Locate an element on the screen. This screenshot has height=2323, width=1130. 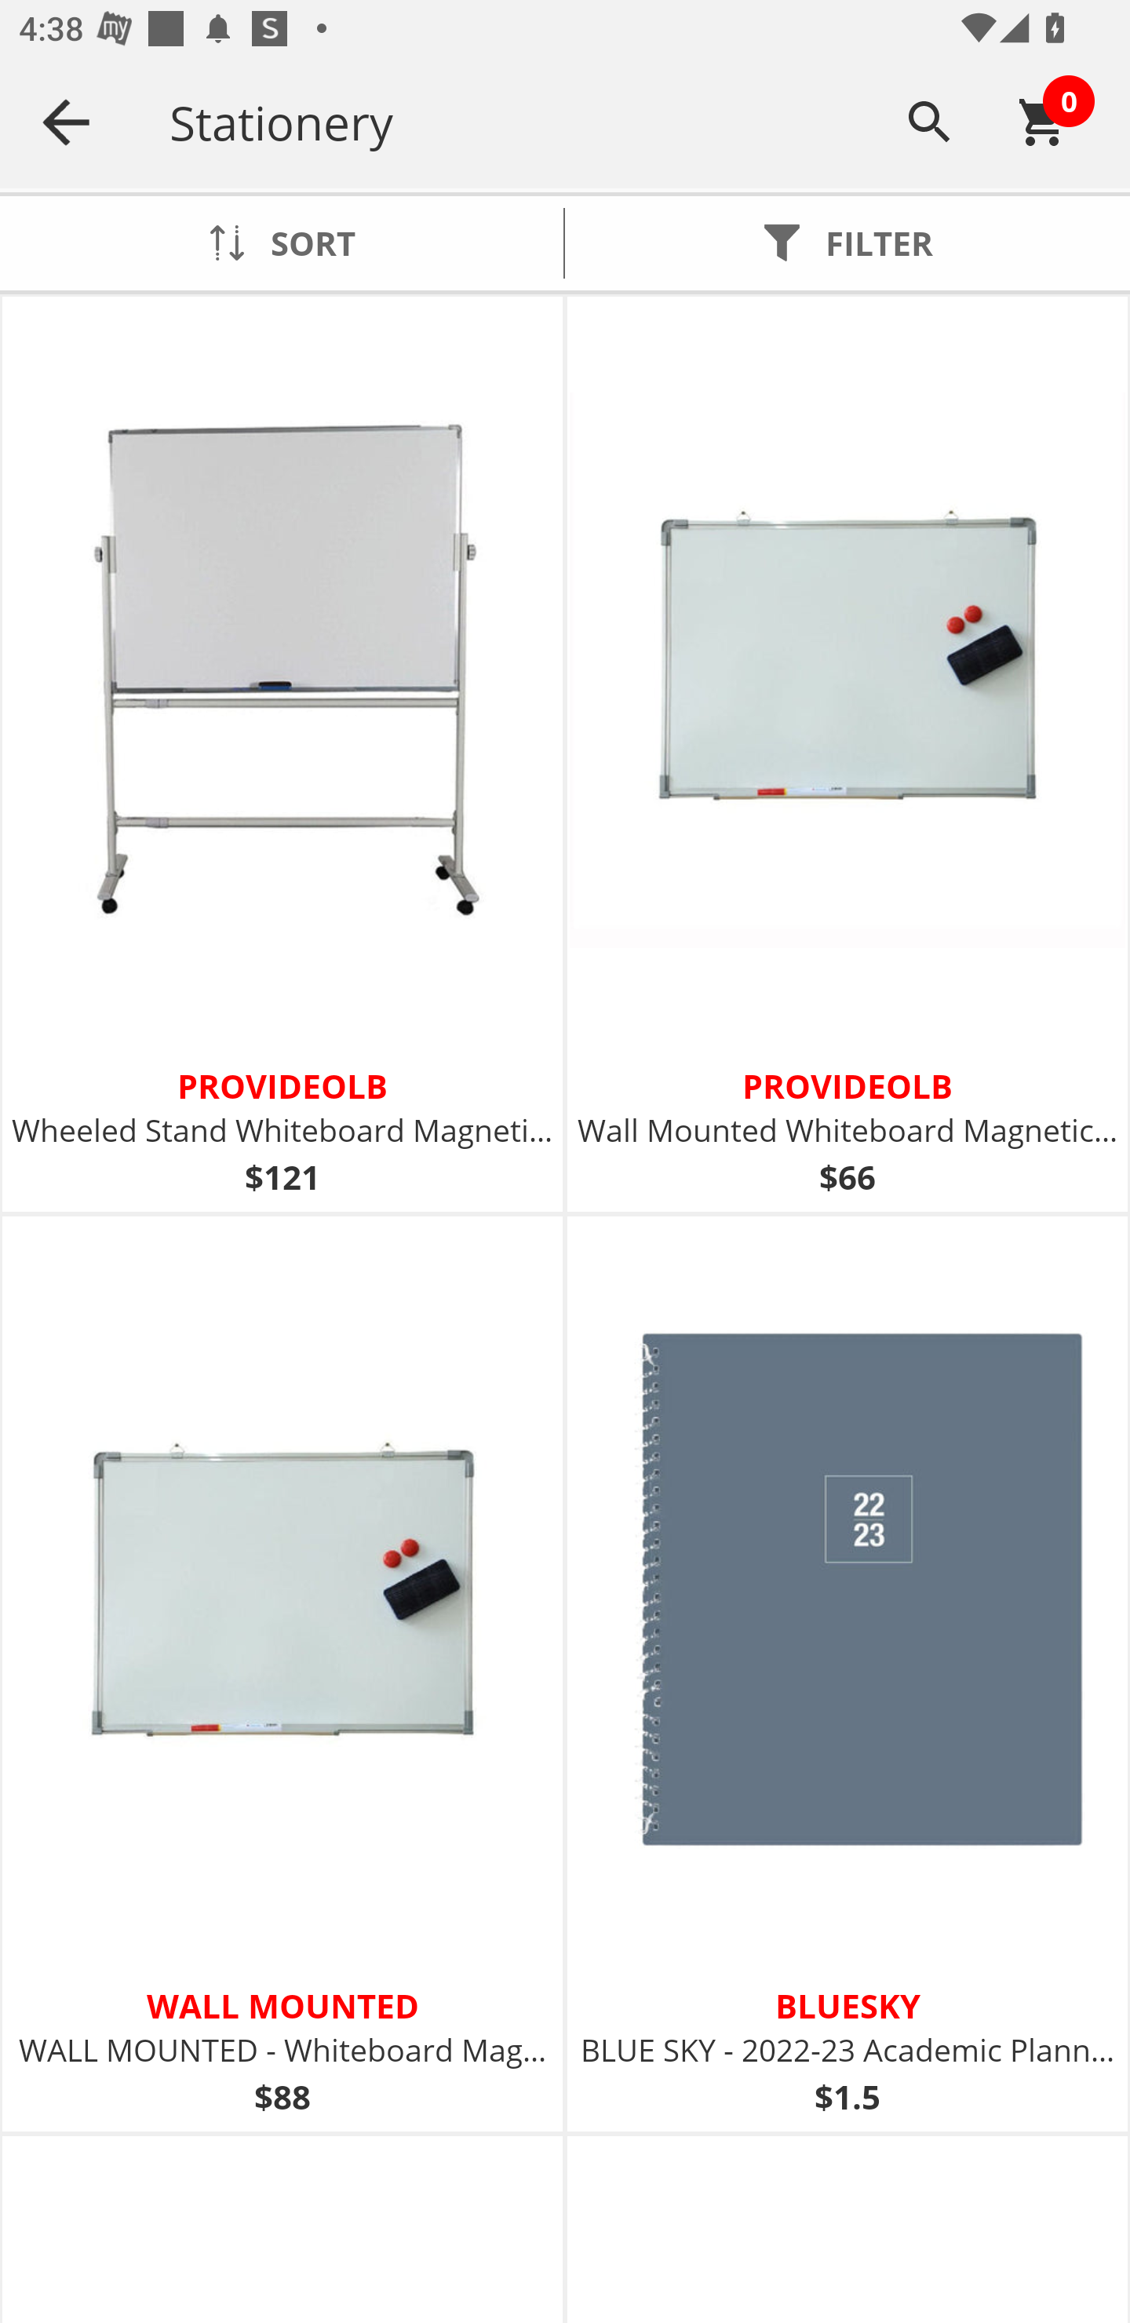
FILTER is located at coordinates (847, 243).